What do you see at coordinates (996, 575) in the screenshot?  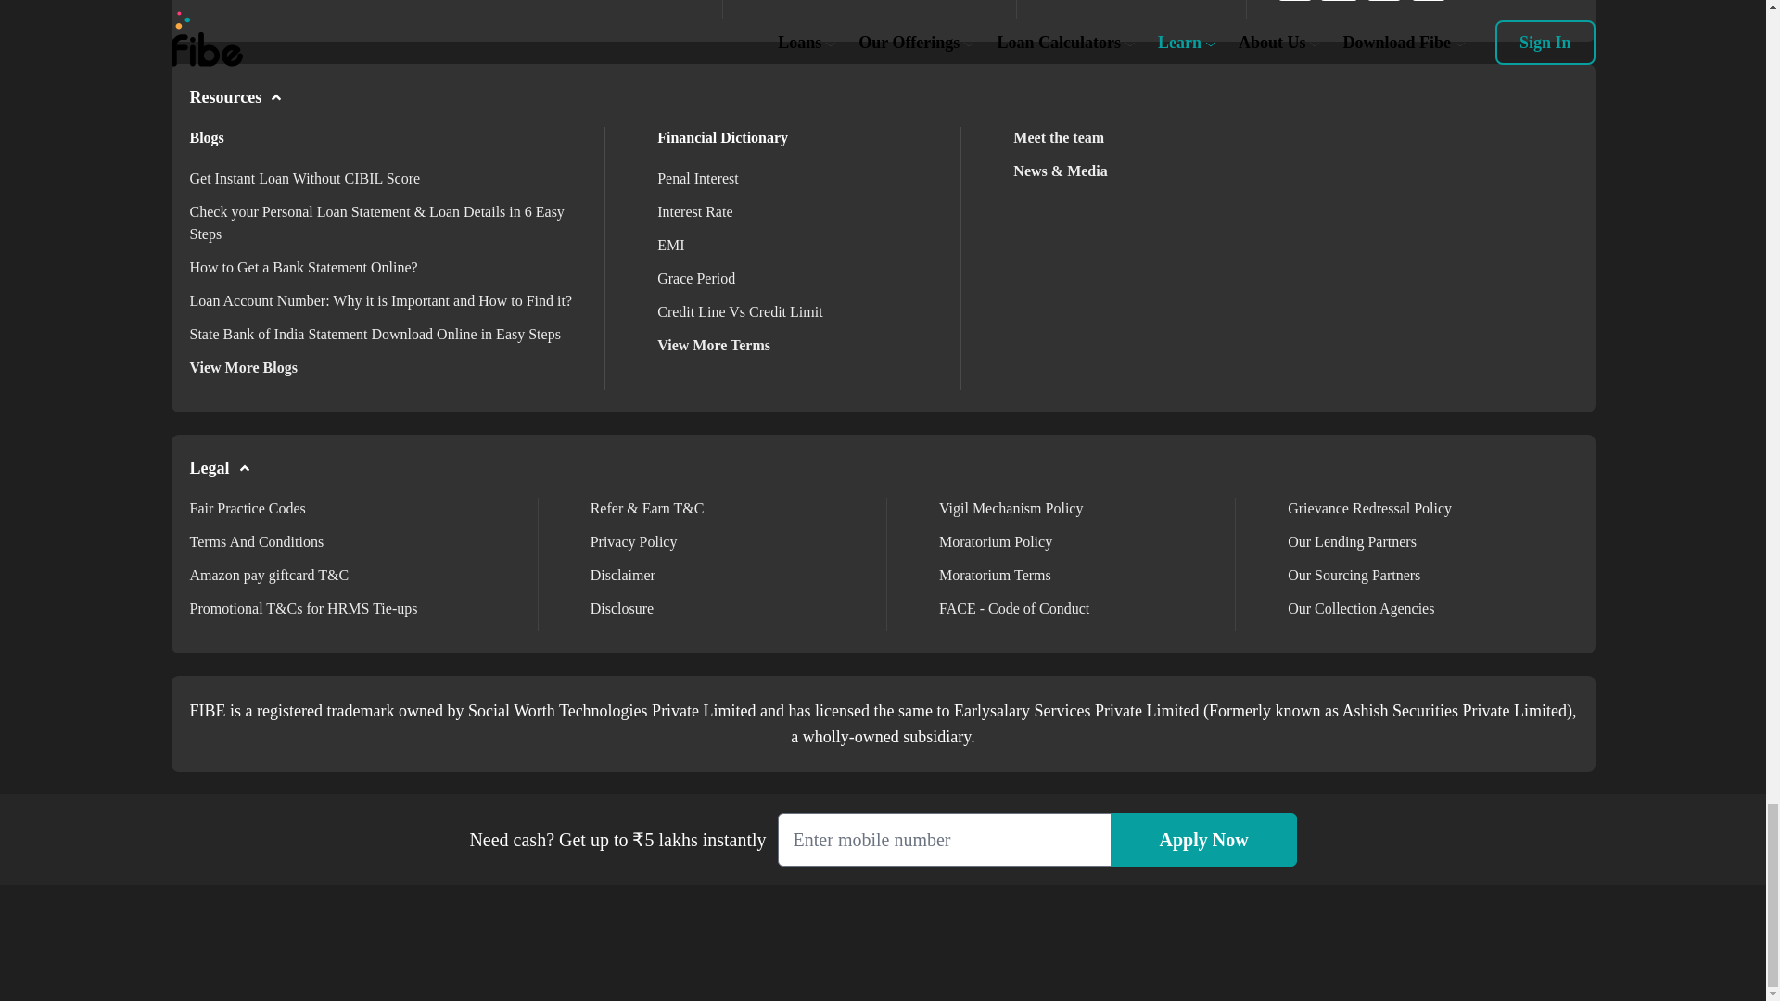 I see `moratorium-terms` at bounding box center [996, 575].